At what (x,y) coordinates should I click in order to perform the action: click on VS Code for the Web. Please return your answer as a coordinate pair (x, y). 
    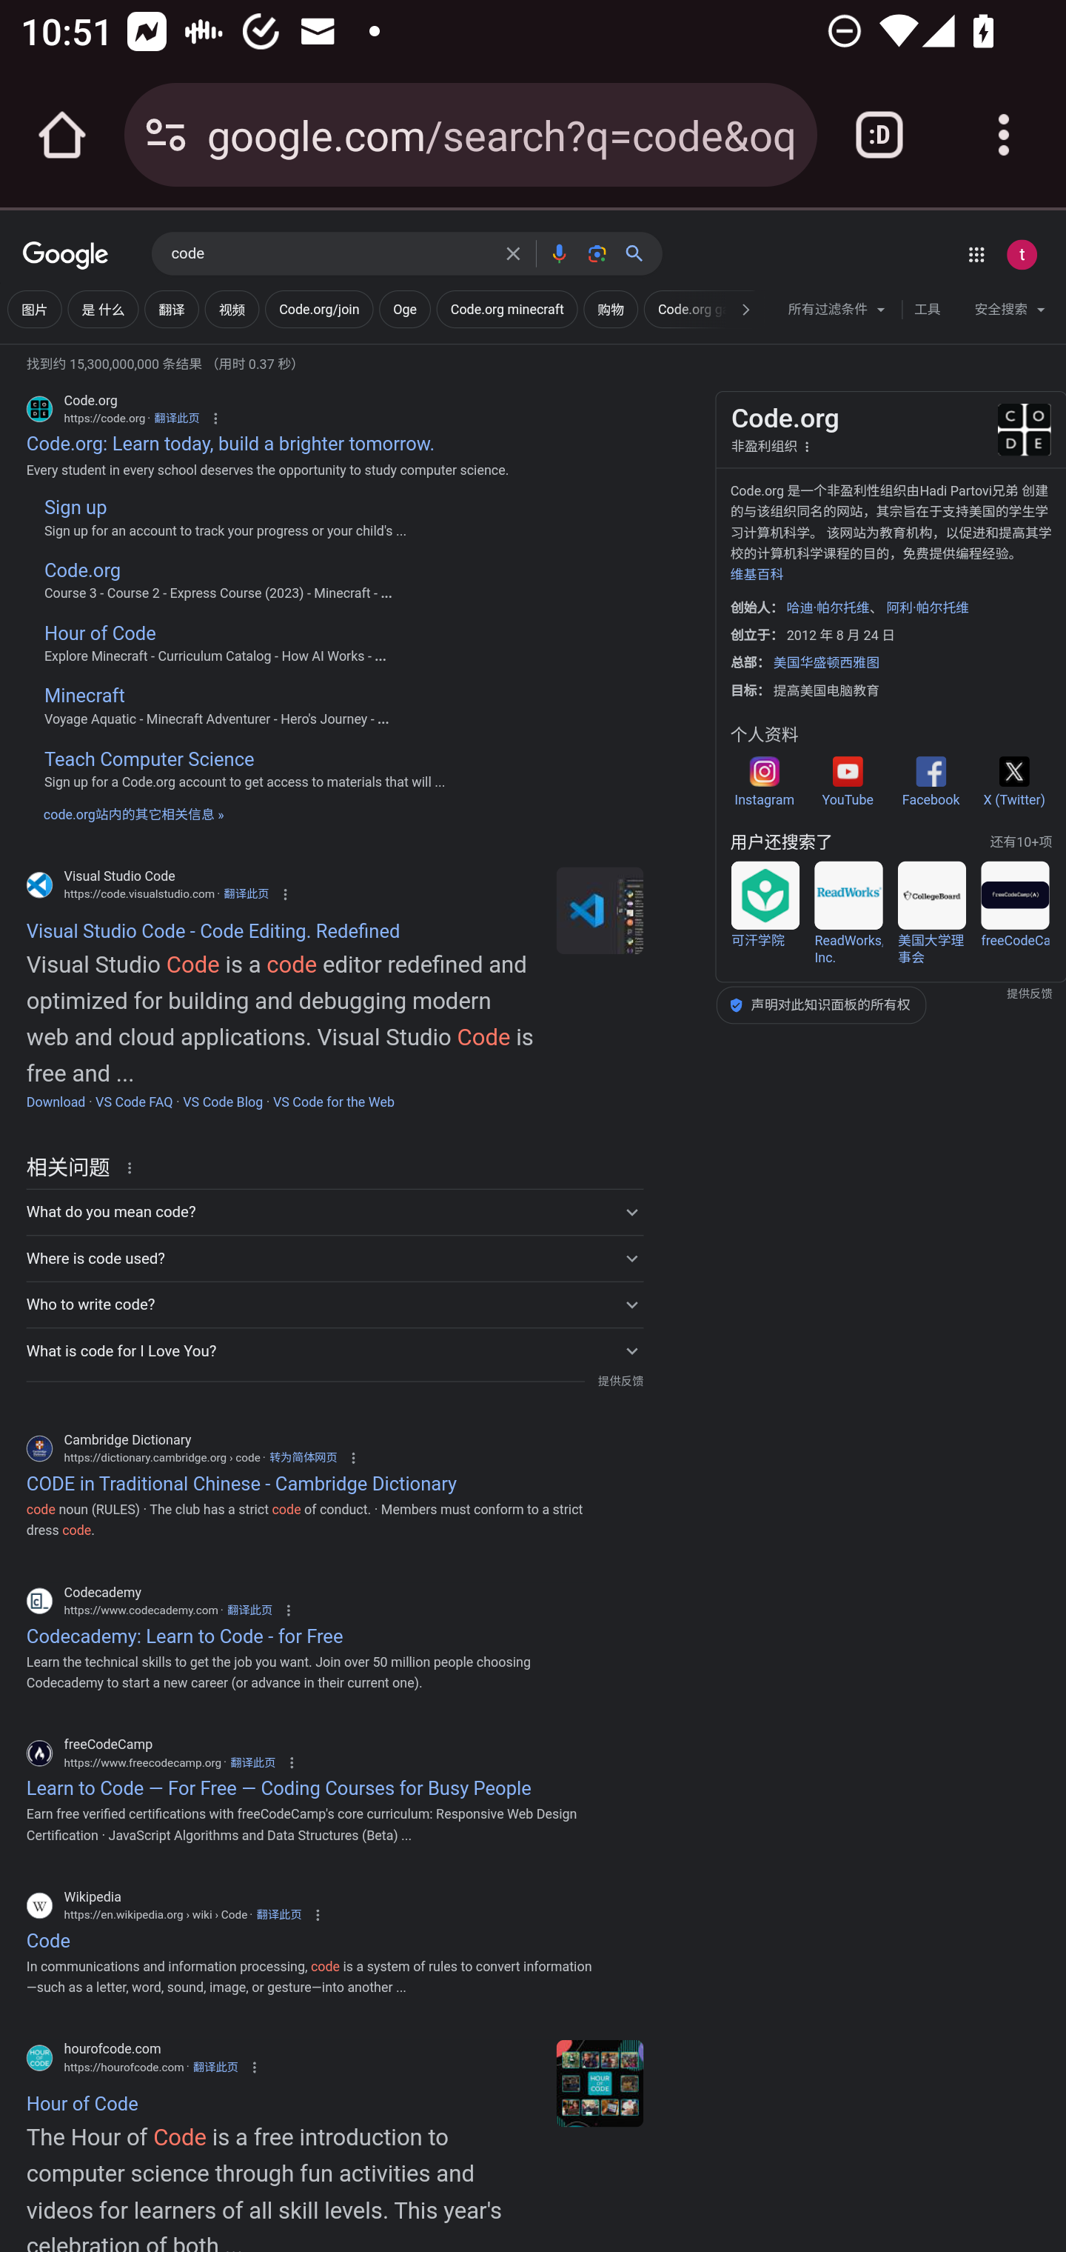
    Looking at the image, I should click on (334, 1102).